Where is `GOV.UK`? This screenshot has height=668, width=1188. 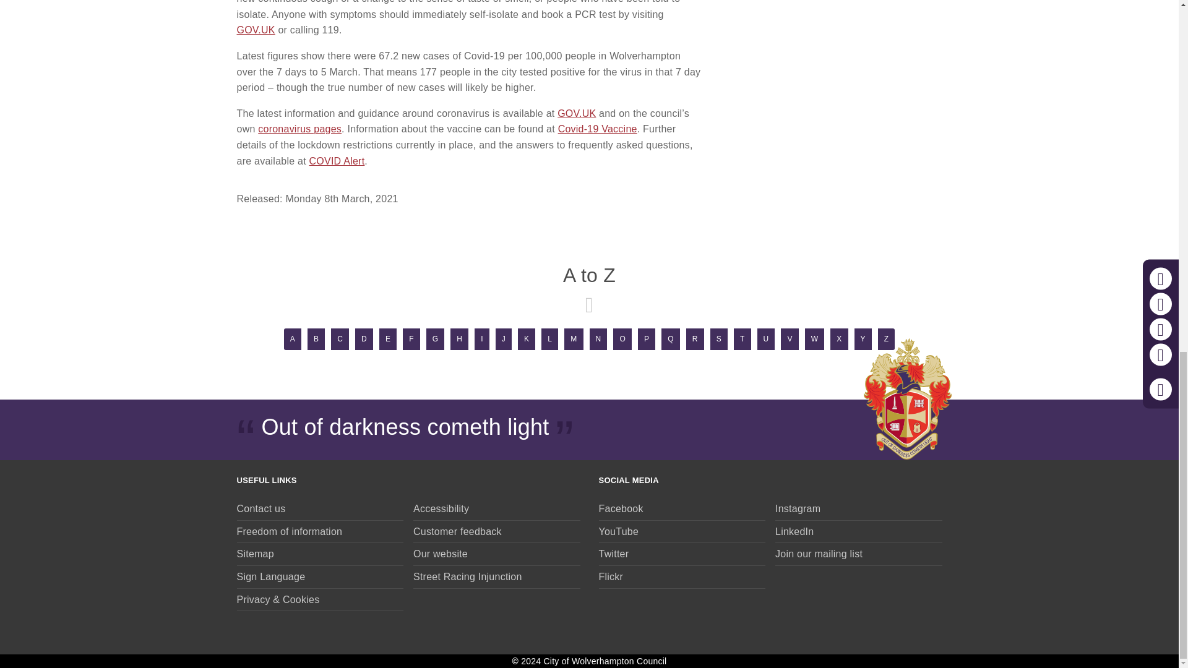 GOV.UK is located at coordinates (255, 30).